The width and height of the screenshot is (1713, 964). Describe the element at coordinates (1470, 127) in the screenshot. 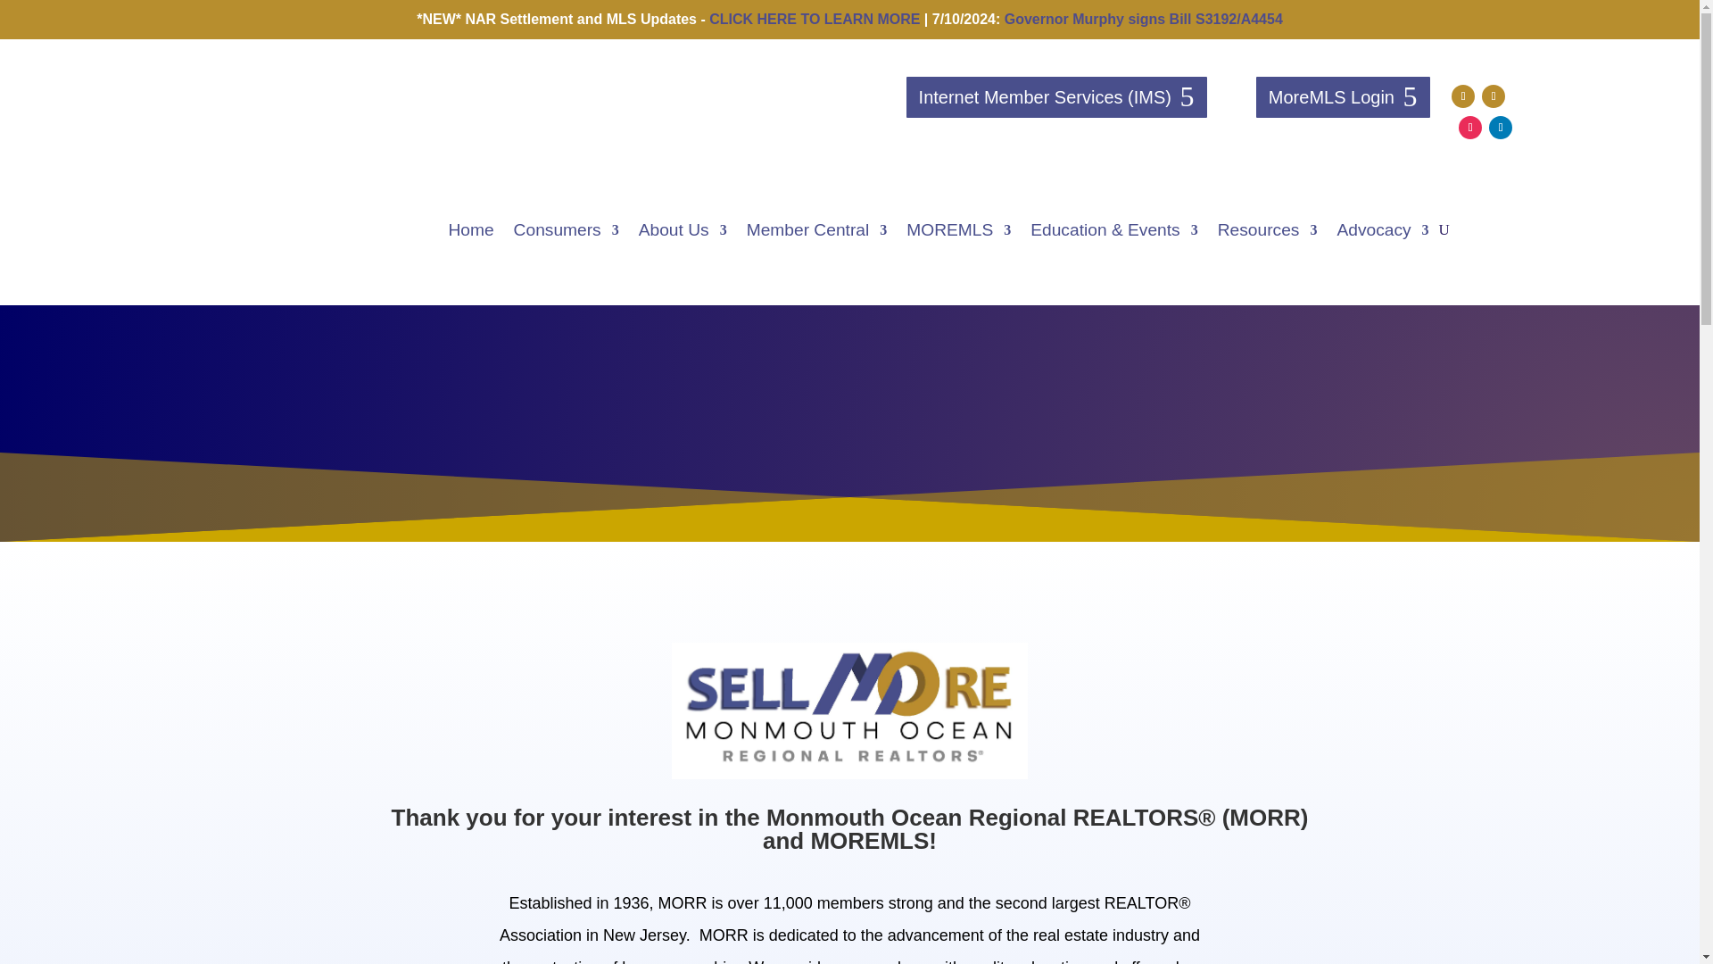

I see `Follow on Instagram` at that location.